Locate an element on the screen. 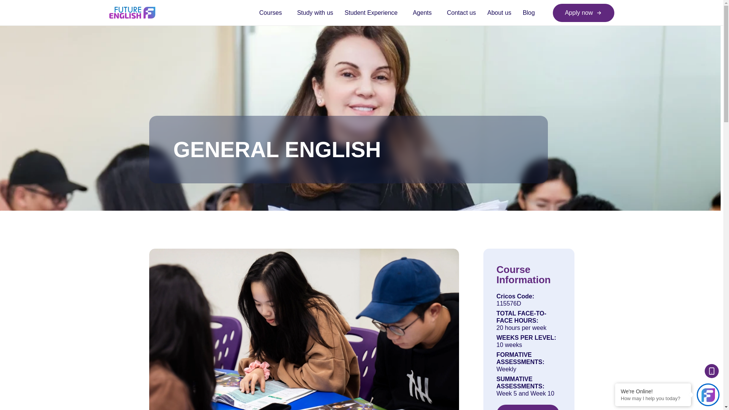 The image size is (729, 410). We're Online! is located at coordinates (653, 391).